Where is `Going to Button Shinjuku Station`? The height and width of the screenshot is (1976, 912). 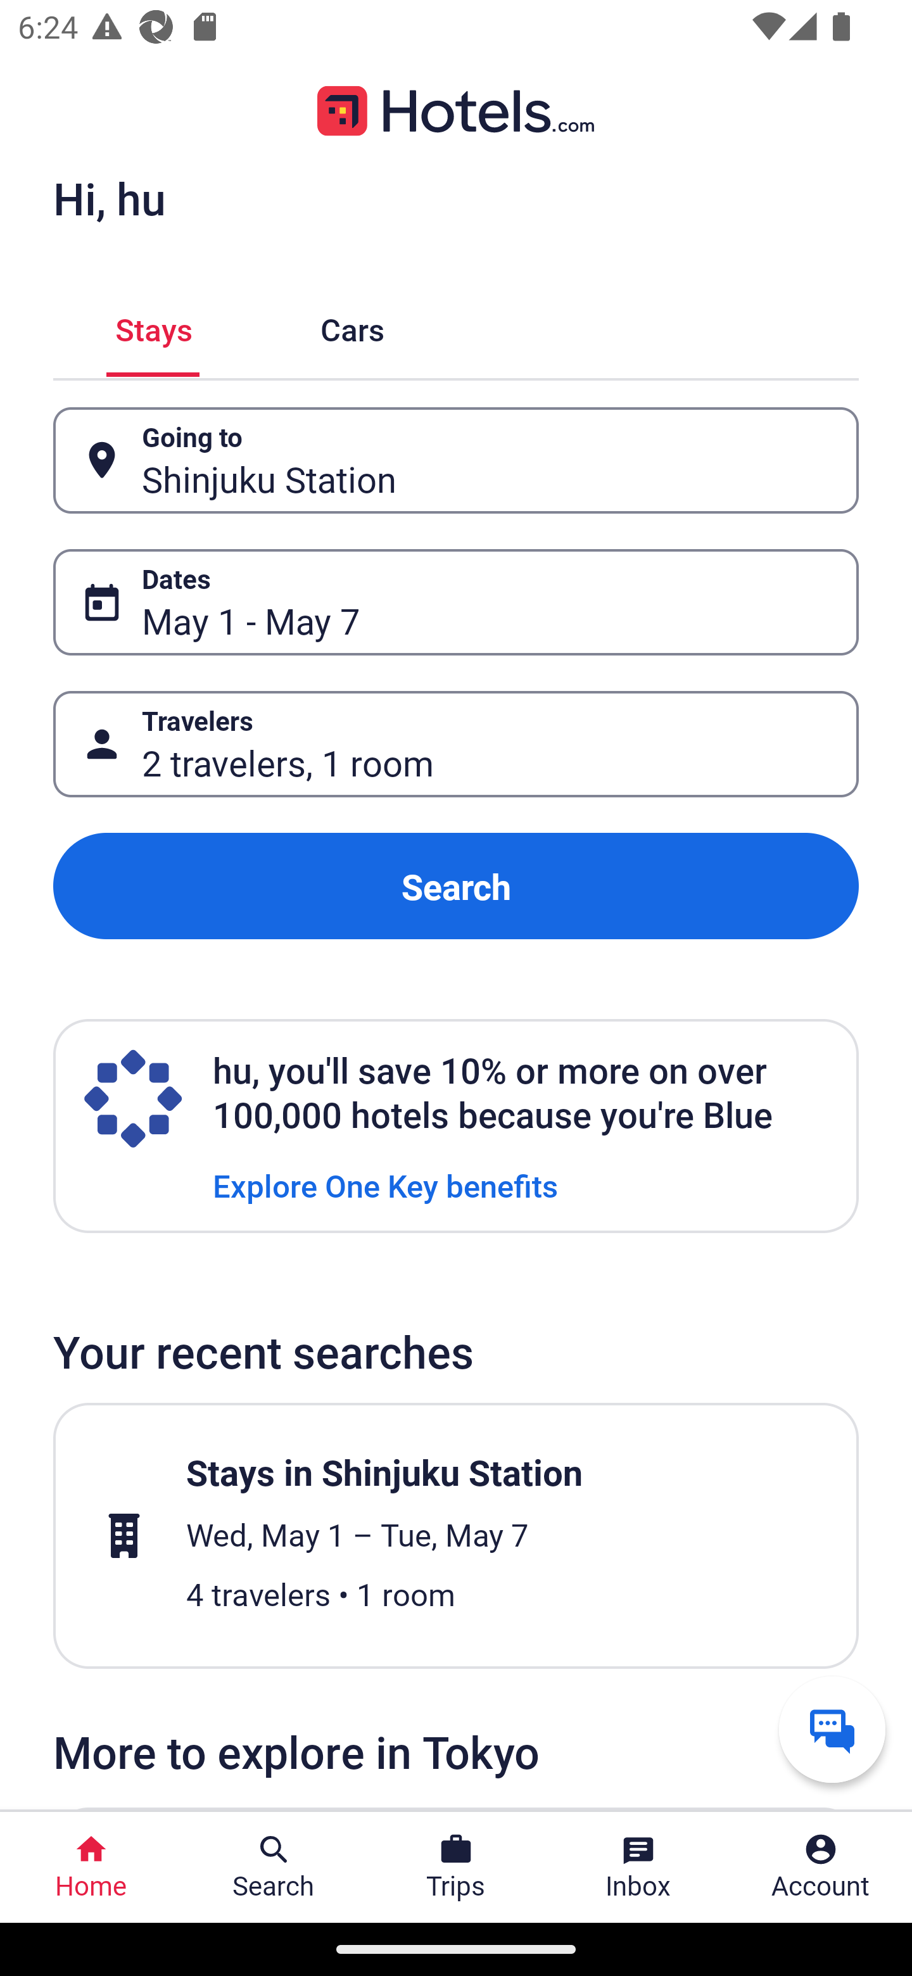 Going to Button Shinjuku Station is located at coordinates (456, 460).